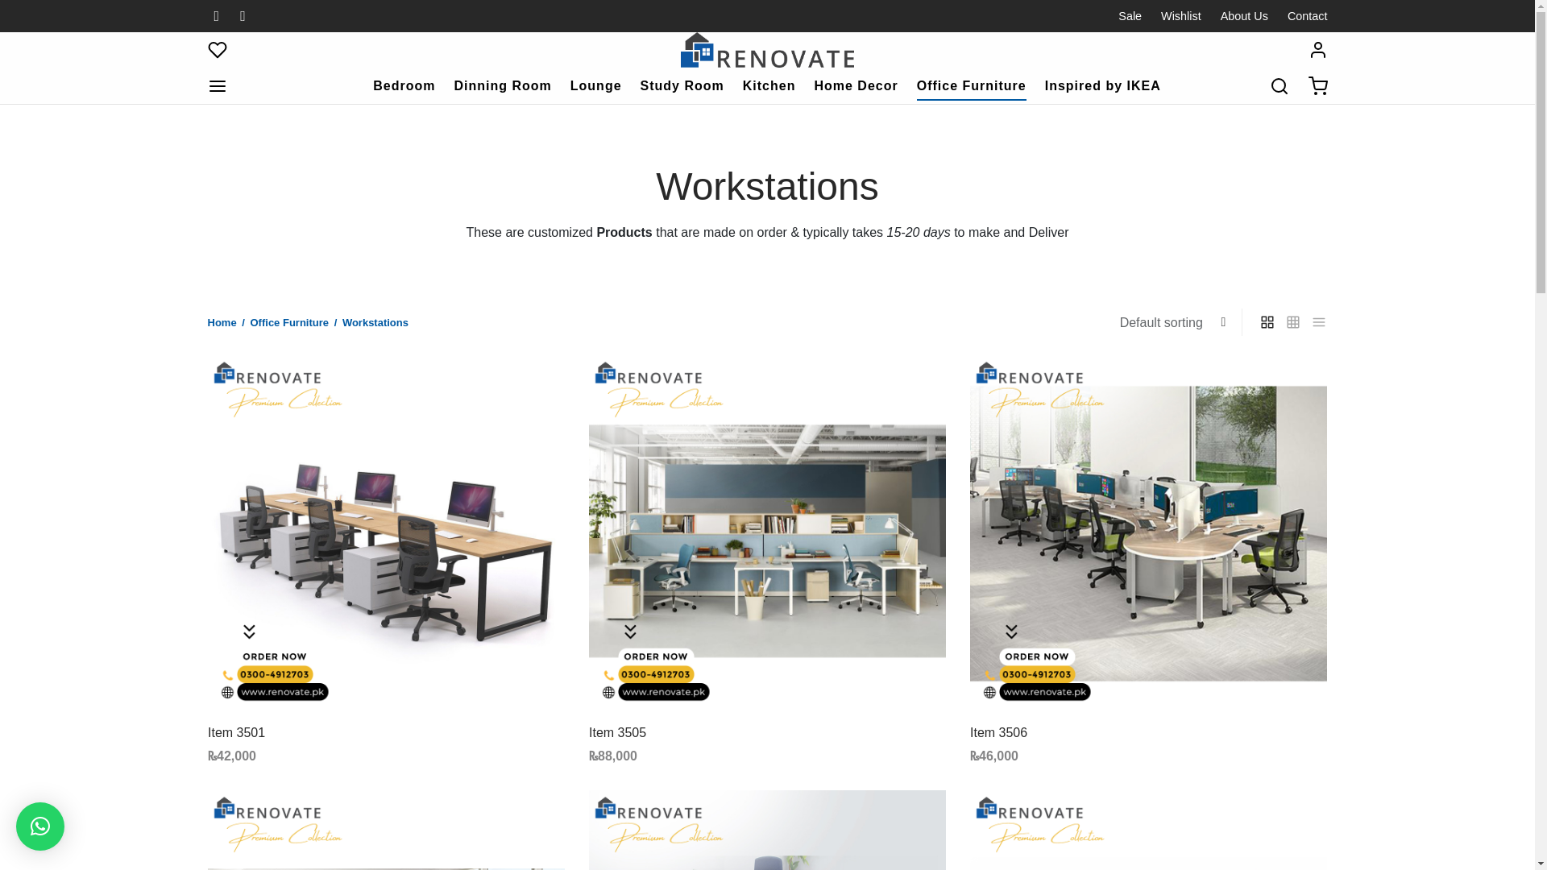 The width and height of the screenshot is (1547, 870). What do you see at coordinates (501, 86) in the screenshot?
I see `Dinning Room` at bounding box center [501, 86].